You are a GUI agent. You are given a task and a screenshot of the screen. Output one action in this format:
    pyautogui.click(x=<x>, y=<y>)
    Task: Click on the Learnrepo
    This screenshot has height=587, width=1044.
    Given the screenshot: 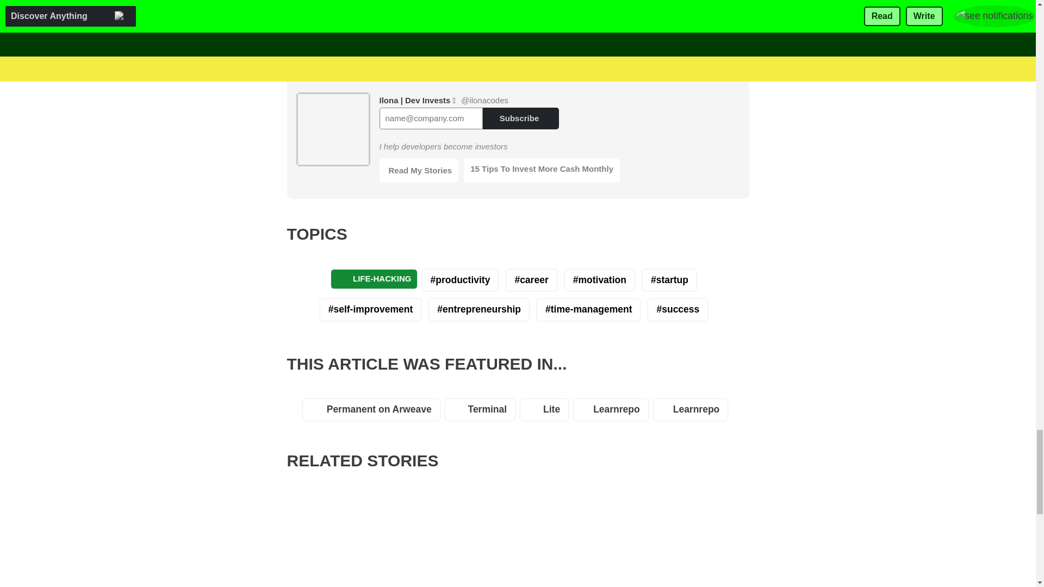 What is the action you would take?
    pyautogui.click(x=693, y=412)
    